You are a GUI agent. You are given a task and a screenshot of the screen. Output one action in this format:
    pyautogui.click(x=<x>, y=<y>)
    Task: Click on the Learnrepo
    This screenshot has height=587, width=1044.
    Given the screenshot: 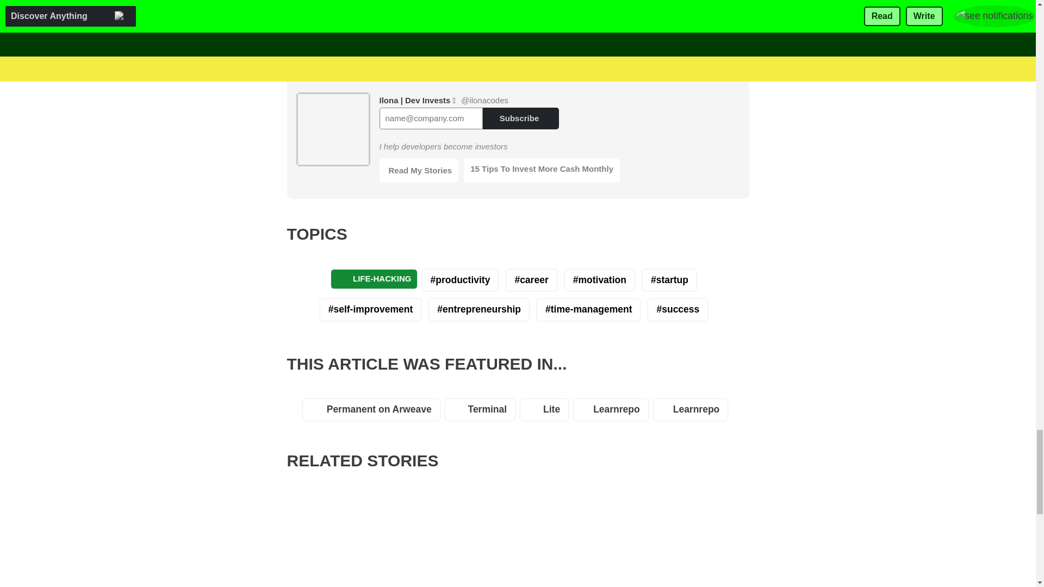 What is the action you would take?
    pyautogui.click(x=693, y=412)
    